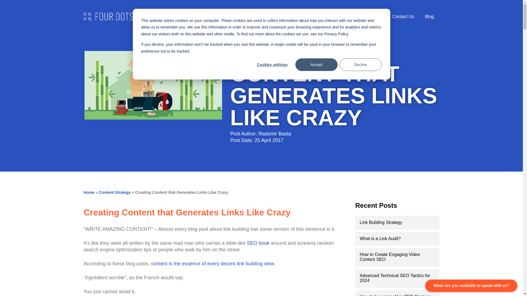 This screenshot has height=296, width=527. I want to click on Contact Us, so click(403, 16).